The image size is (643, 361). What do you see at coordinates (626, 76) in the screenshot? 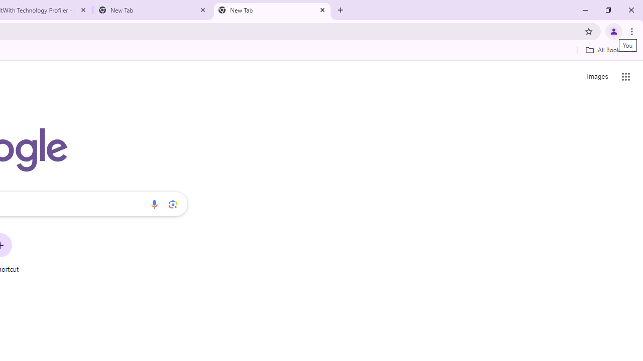
I see `Google apps` at bounding box center [626, 76].